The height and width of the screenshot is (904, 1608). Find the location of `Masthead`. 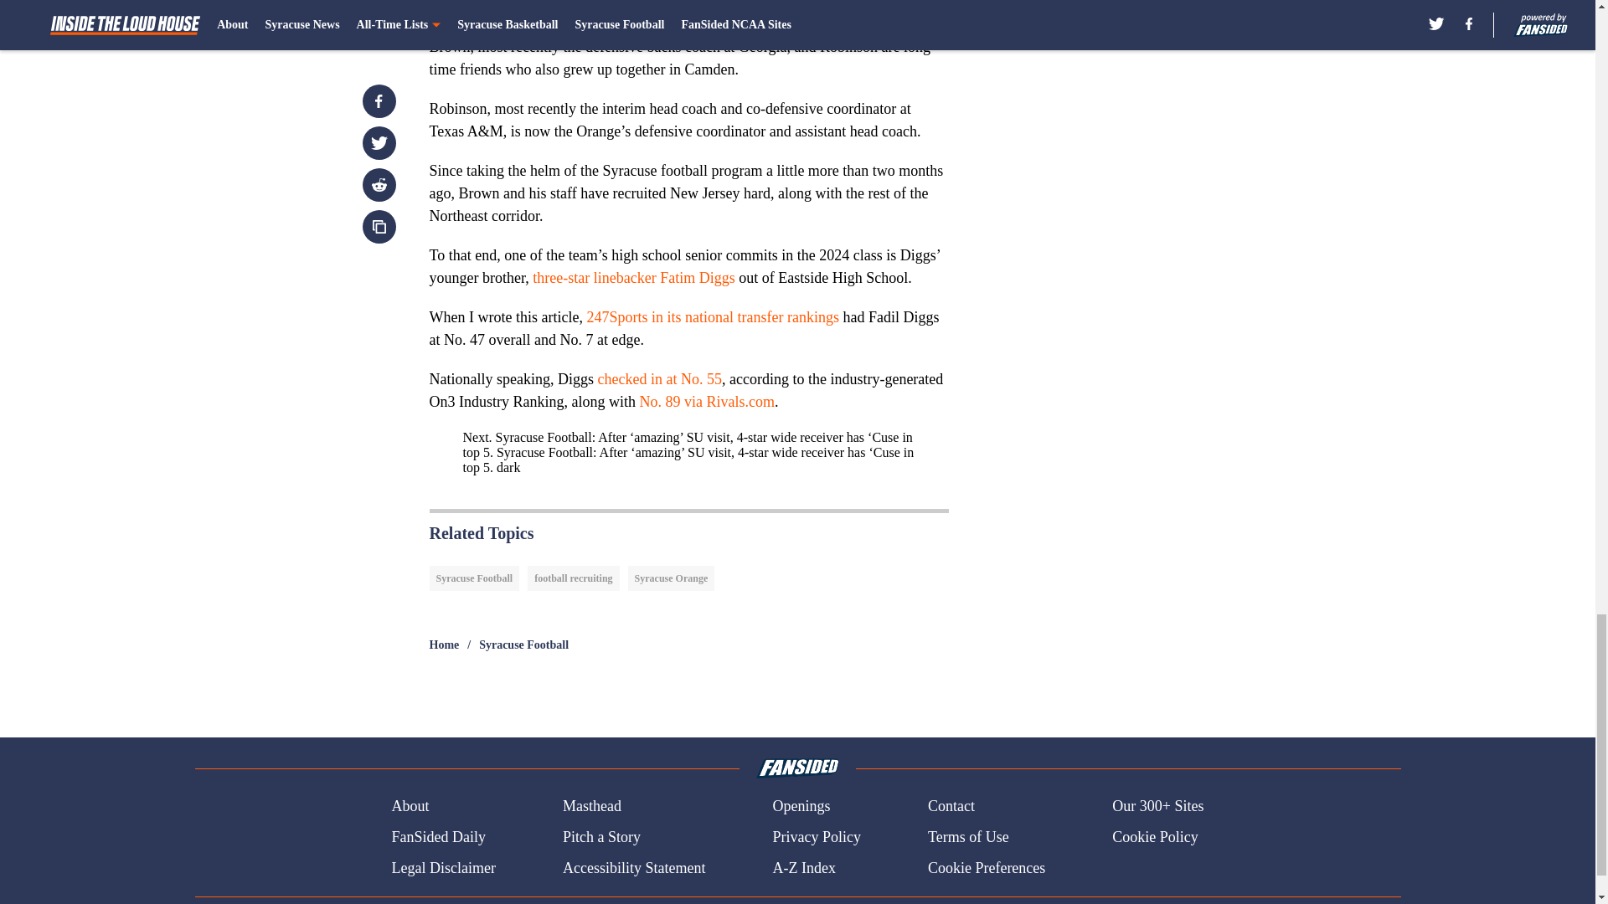

Masthead is located at coordinates (591, 807).